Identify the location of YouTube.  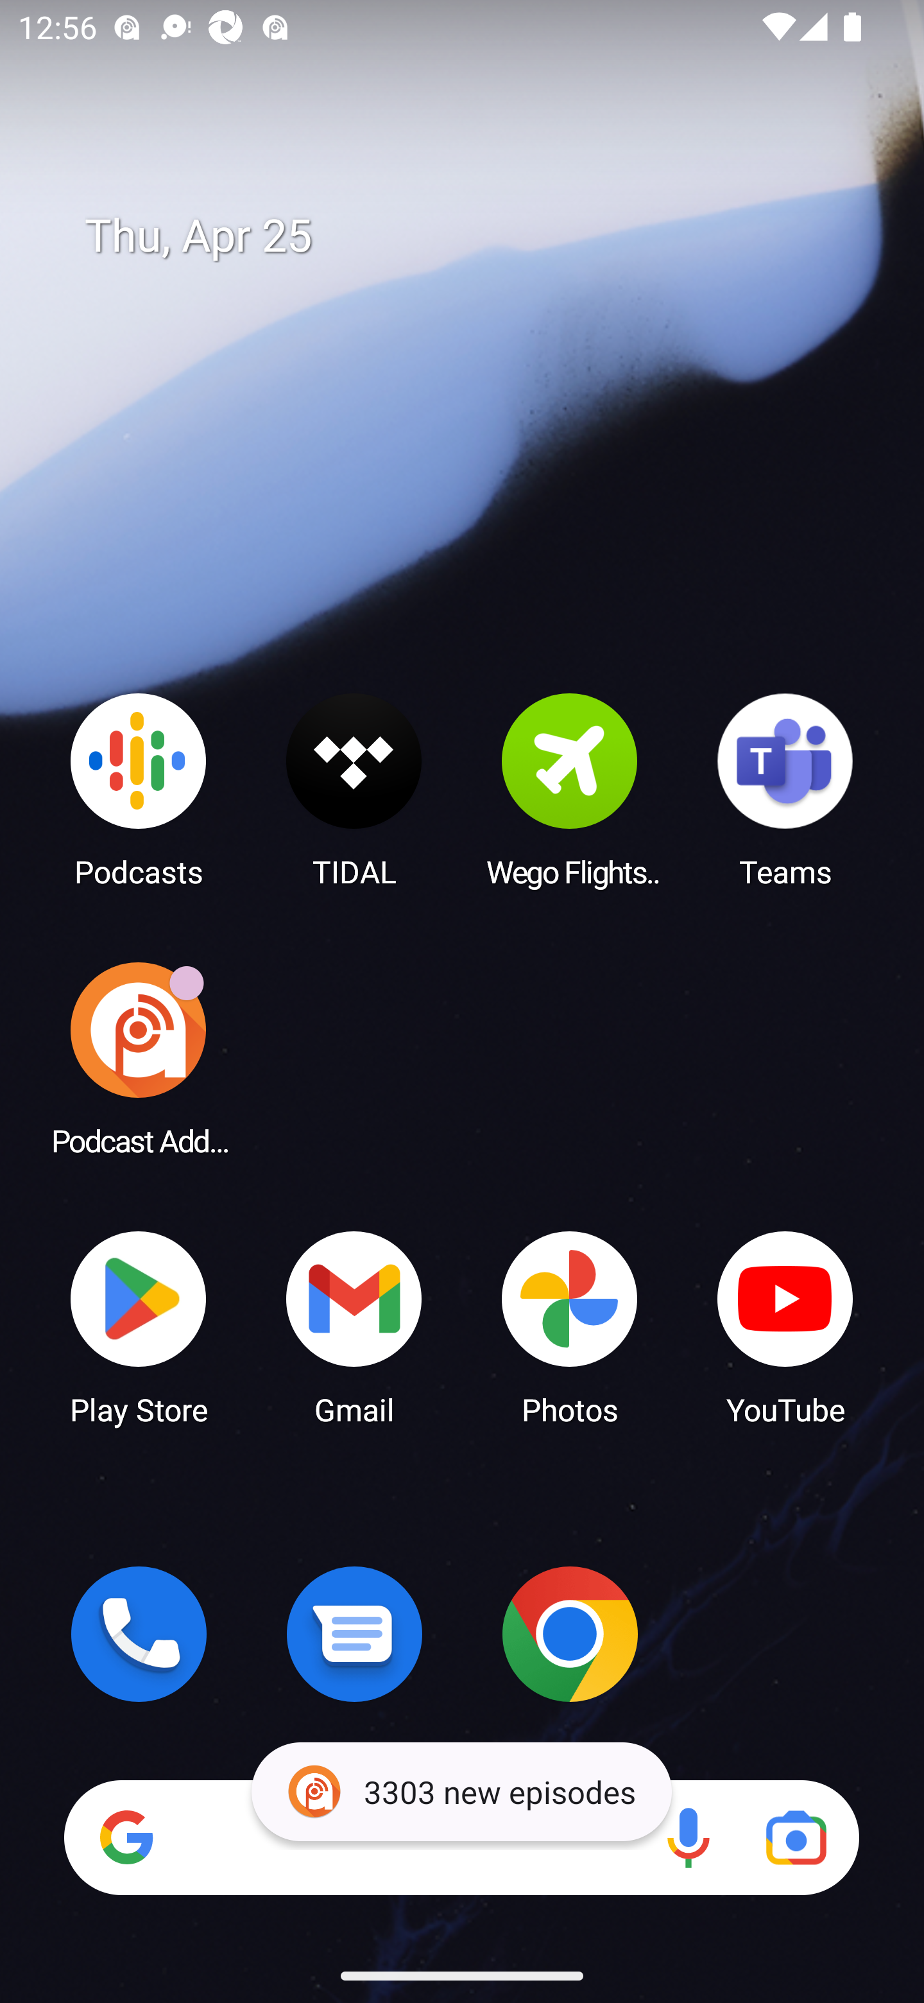
(785, 1326).